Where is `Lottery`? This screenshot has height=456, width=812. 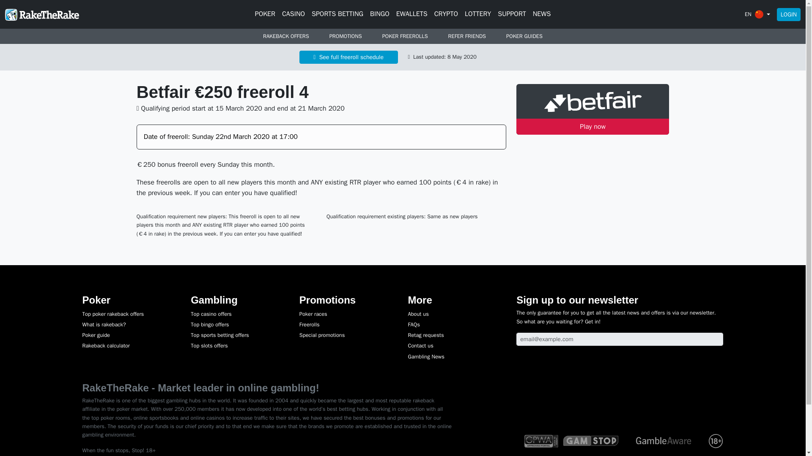 Lottery is located at coordinates (478, 14).